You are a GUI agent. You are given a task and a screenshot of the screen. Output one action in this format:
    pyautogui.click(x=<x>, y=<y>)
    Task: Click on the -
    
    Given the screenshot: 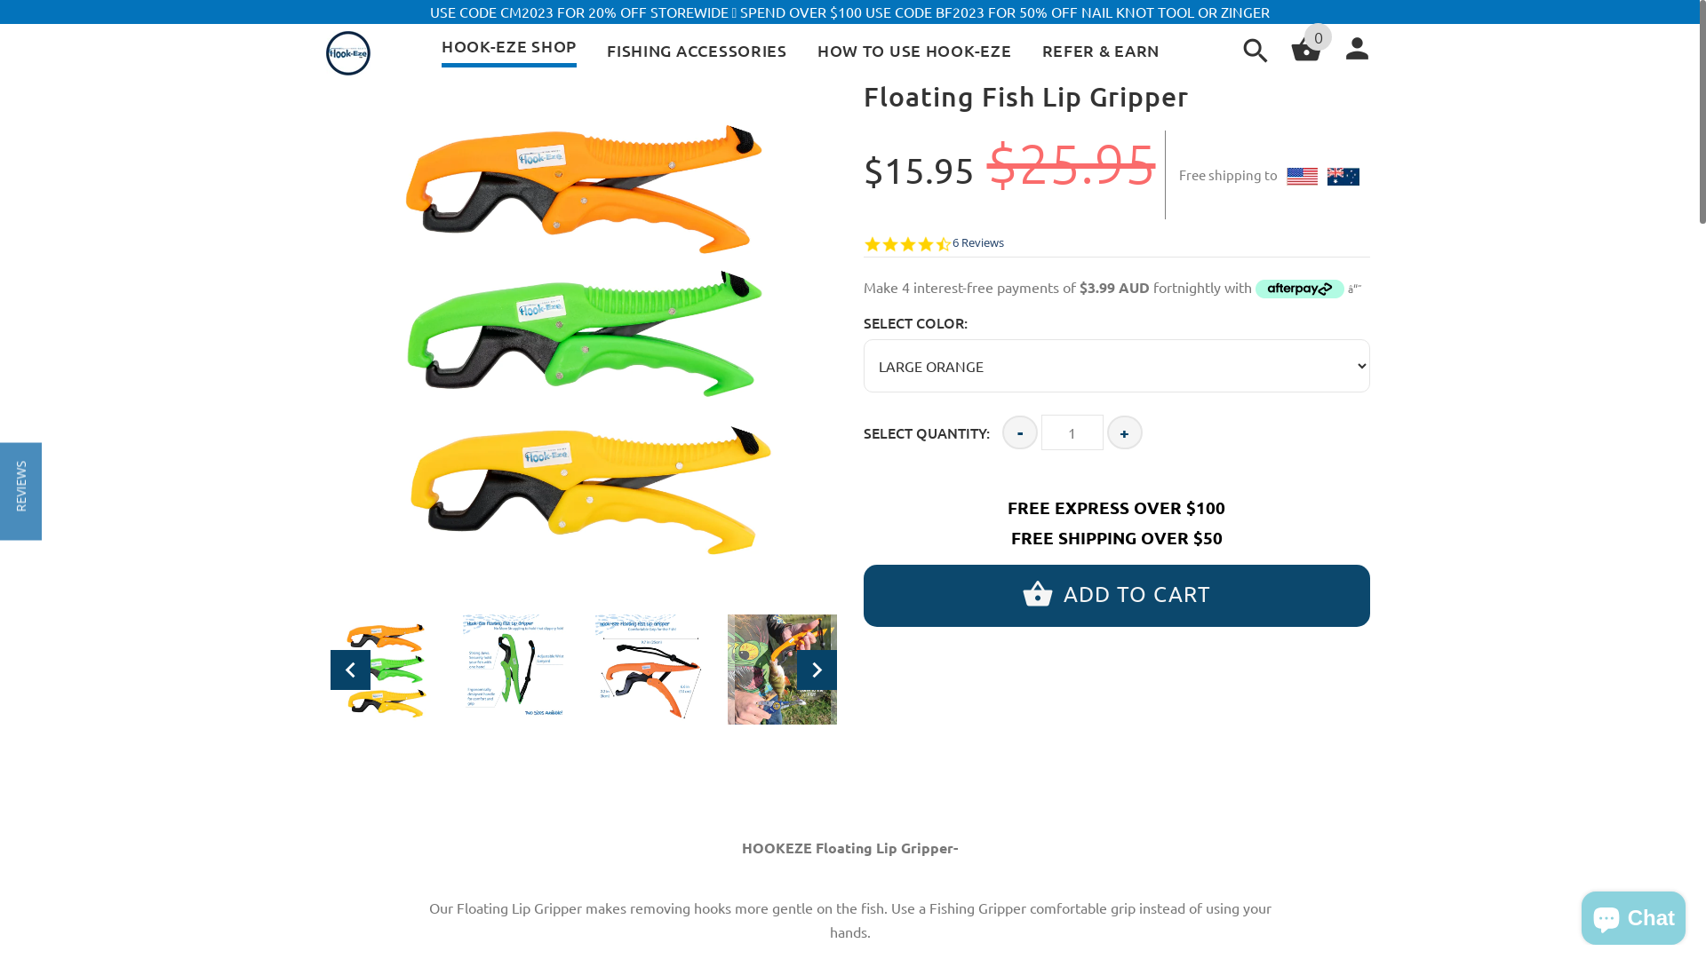 What is the action you would take?
    pyautogui.click(x=1020, y=397)
    